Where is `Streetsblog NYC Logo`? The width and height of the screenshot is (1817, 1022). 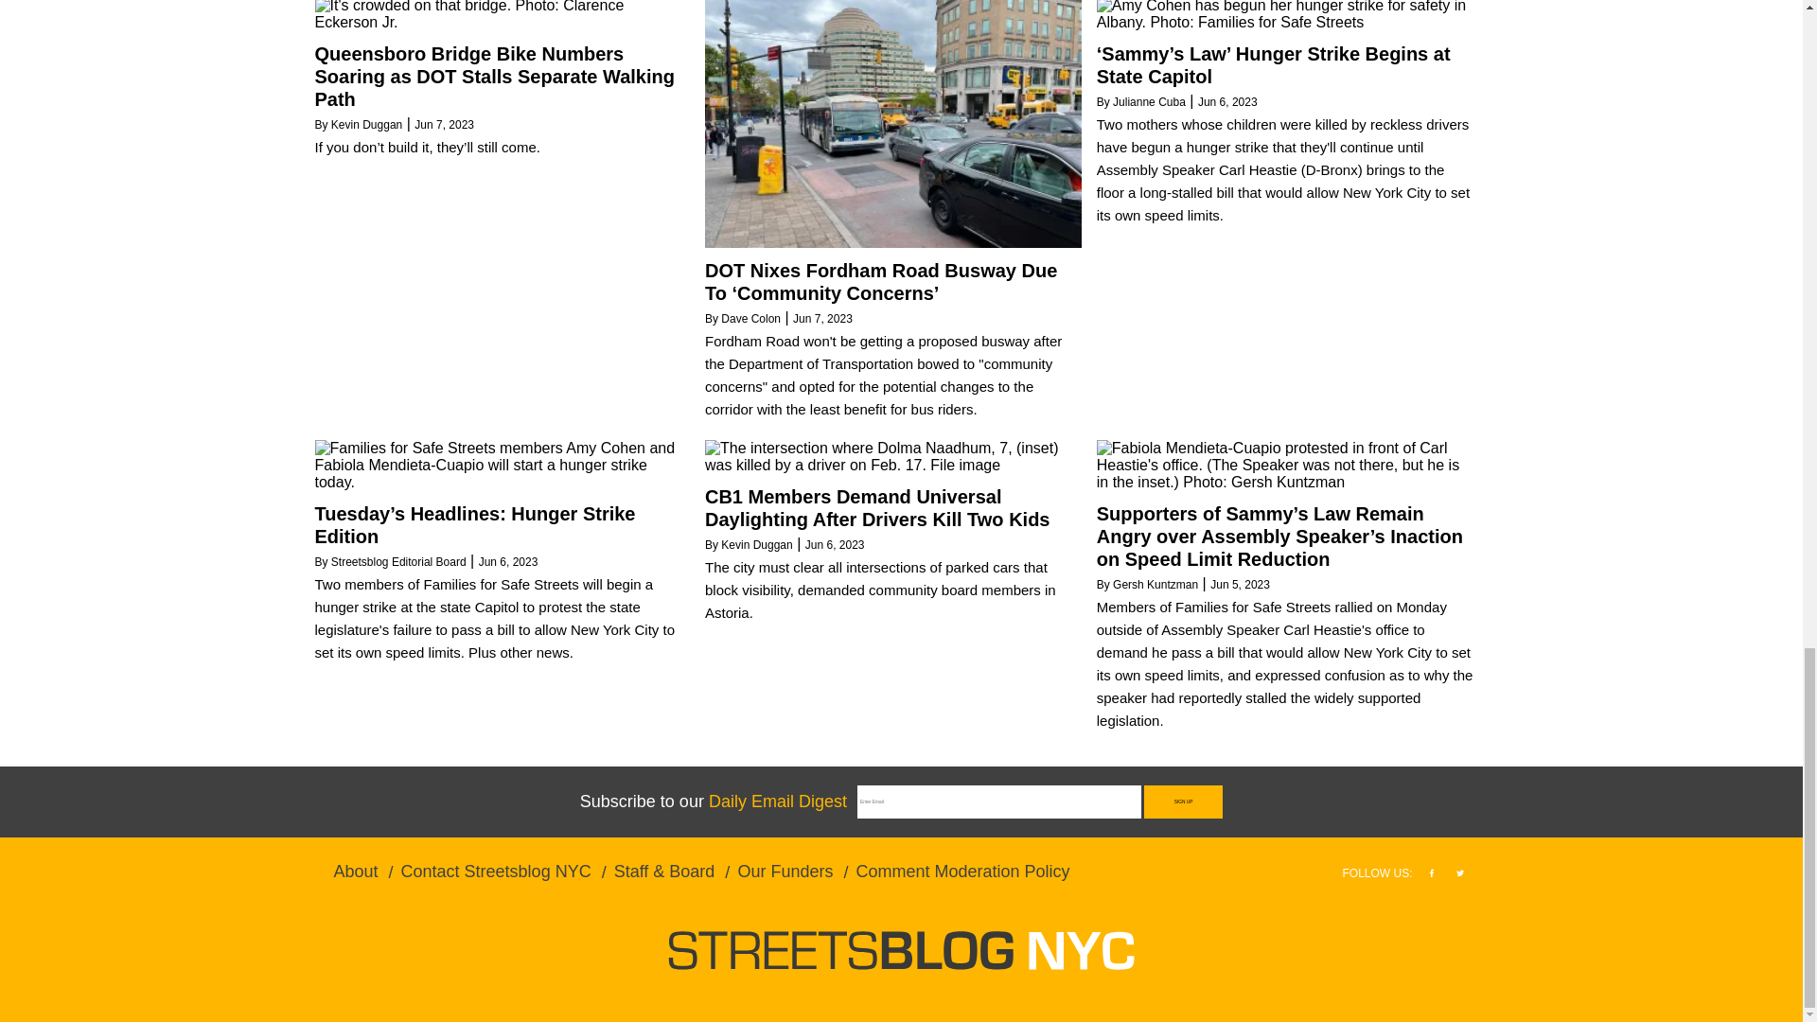 Streetsblog NYC Logo is located at coordinates (901, 950).